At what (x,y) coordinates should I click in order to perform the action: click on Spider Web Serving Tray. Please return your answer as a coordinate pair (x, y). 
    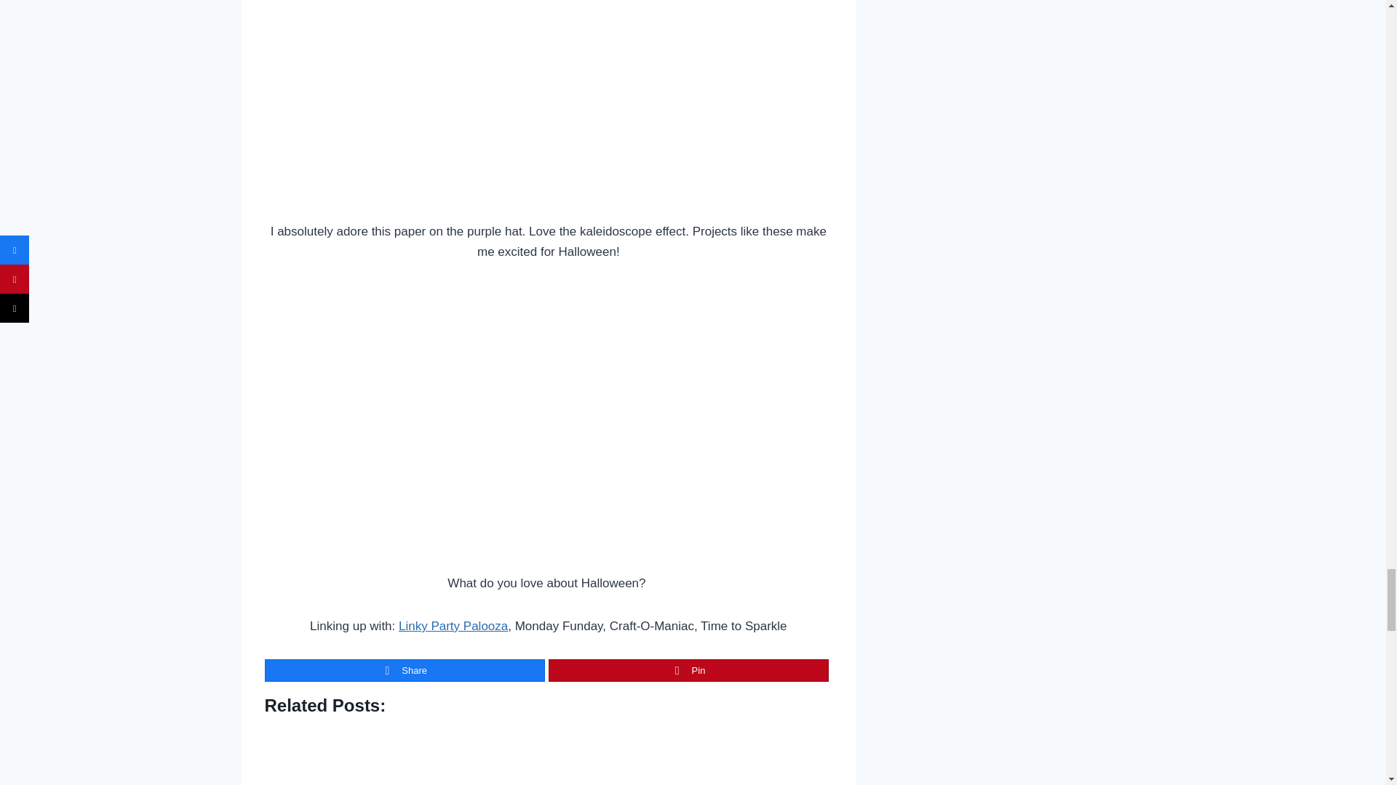
    Looking at the image, I should click on (761, 753).